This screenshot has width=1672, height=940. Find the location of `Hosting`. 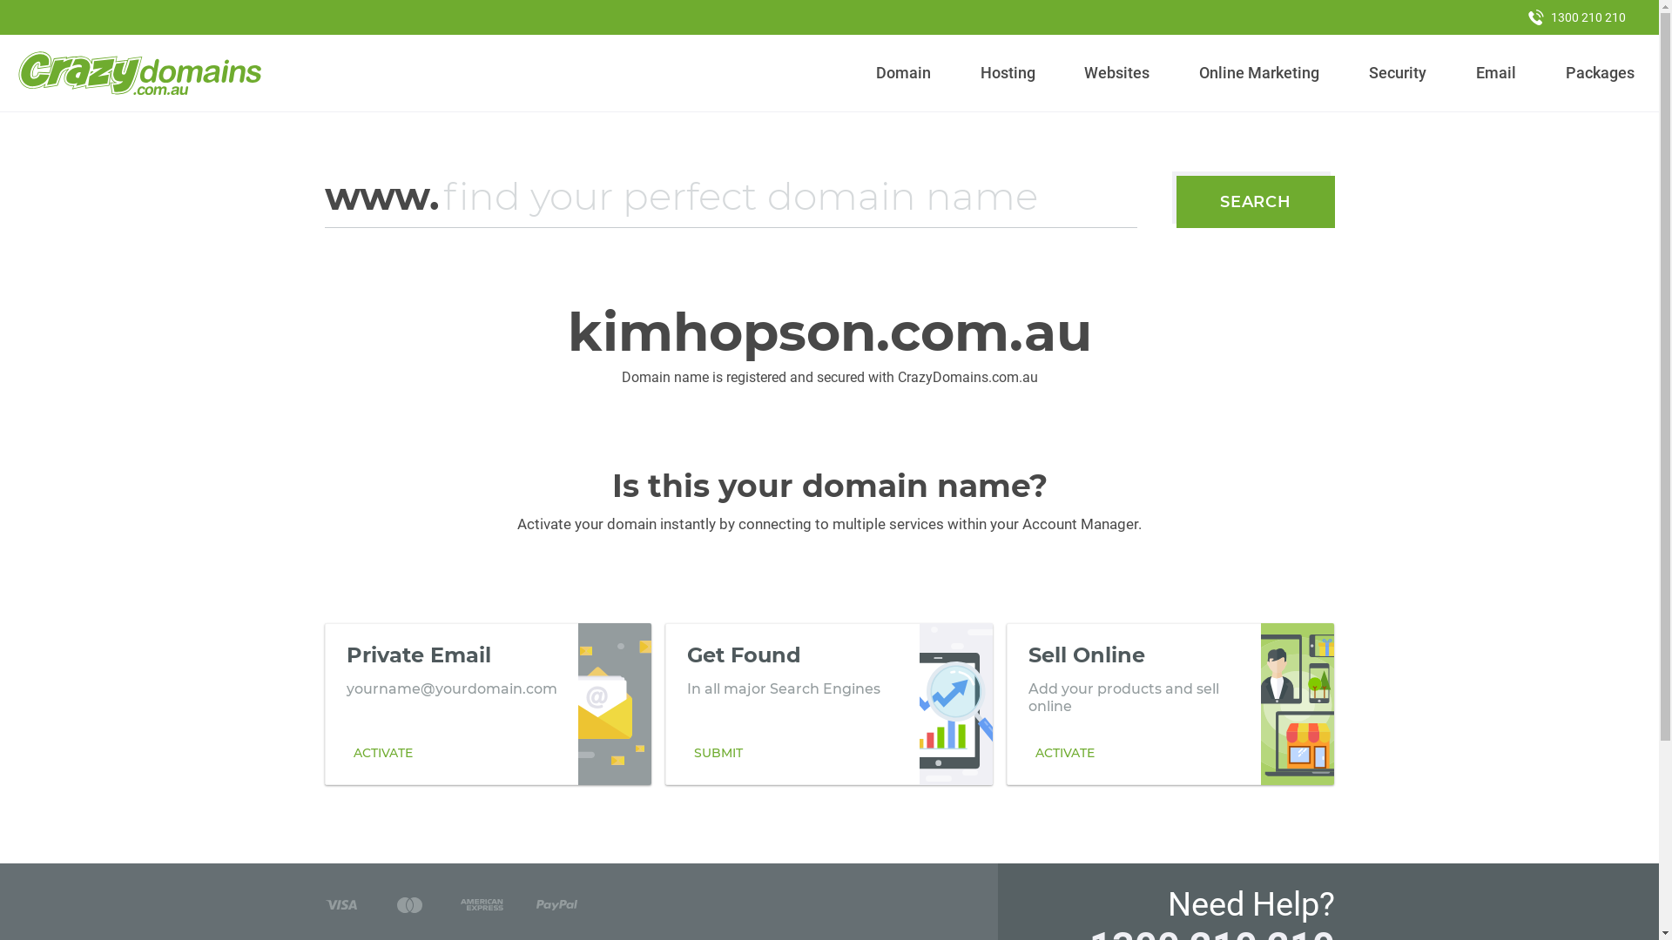

Hosting is located at coordinates (1008, 73).